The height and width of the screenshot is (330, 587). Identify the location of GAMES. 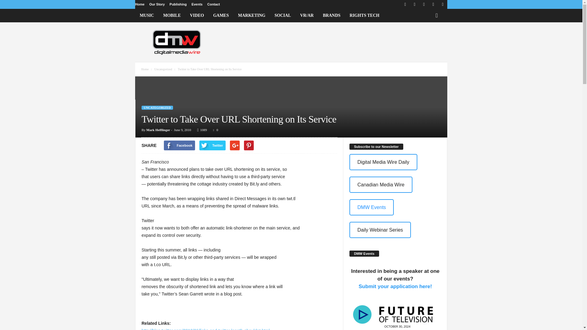
(221, 16).